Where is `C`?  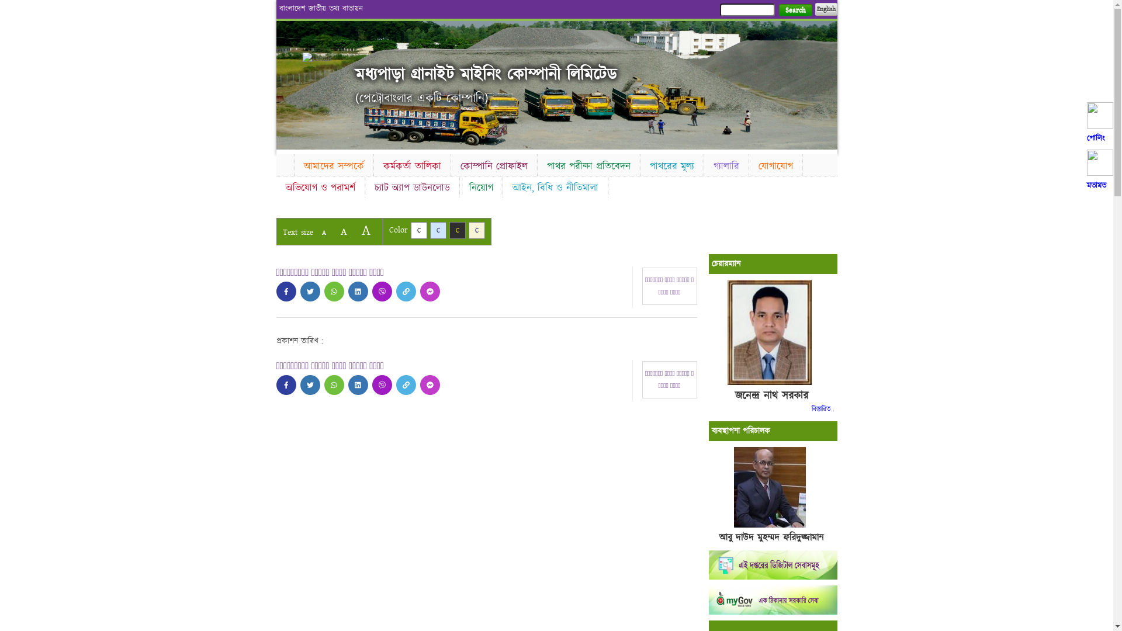
C is located at coordinates (457, 230).